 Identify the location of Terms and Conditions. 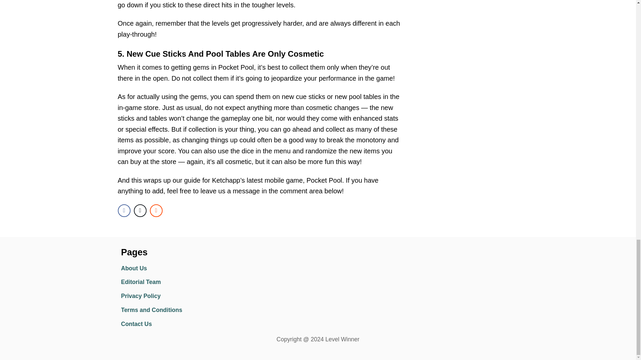
(179, 310).